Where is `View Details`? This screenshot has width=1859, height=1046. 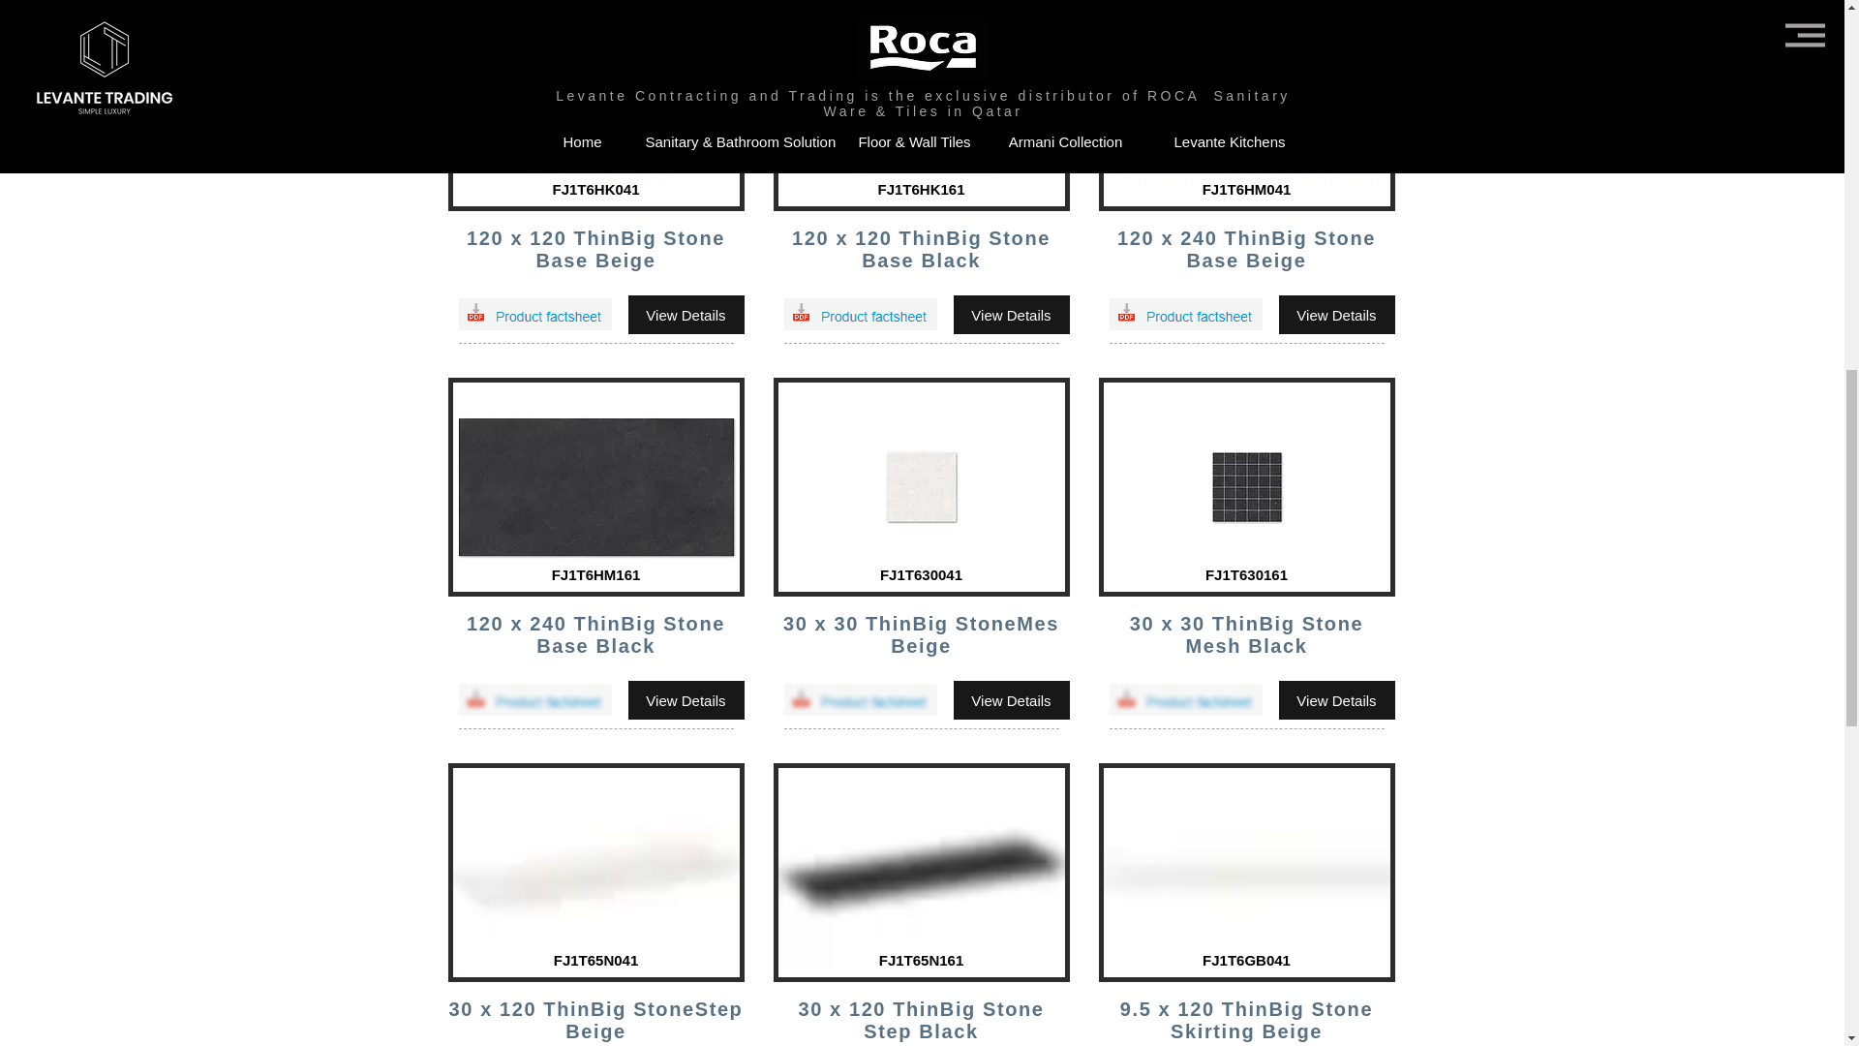
View Details is located at coordinates (1011, 700).